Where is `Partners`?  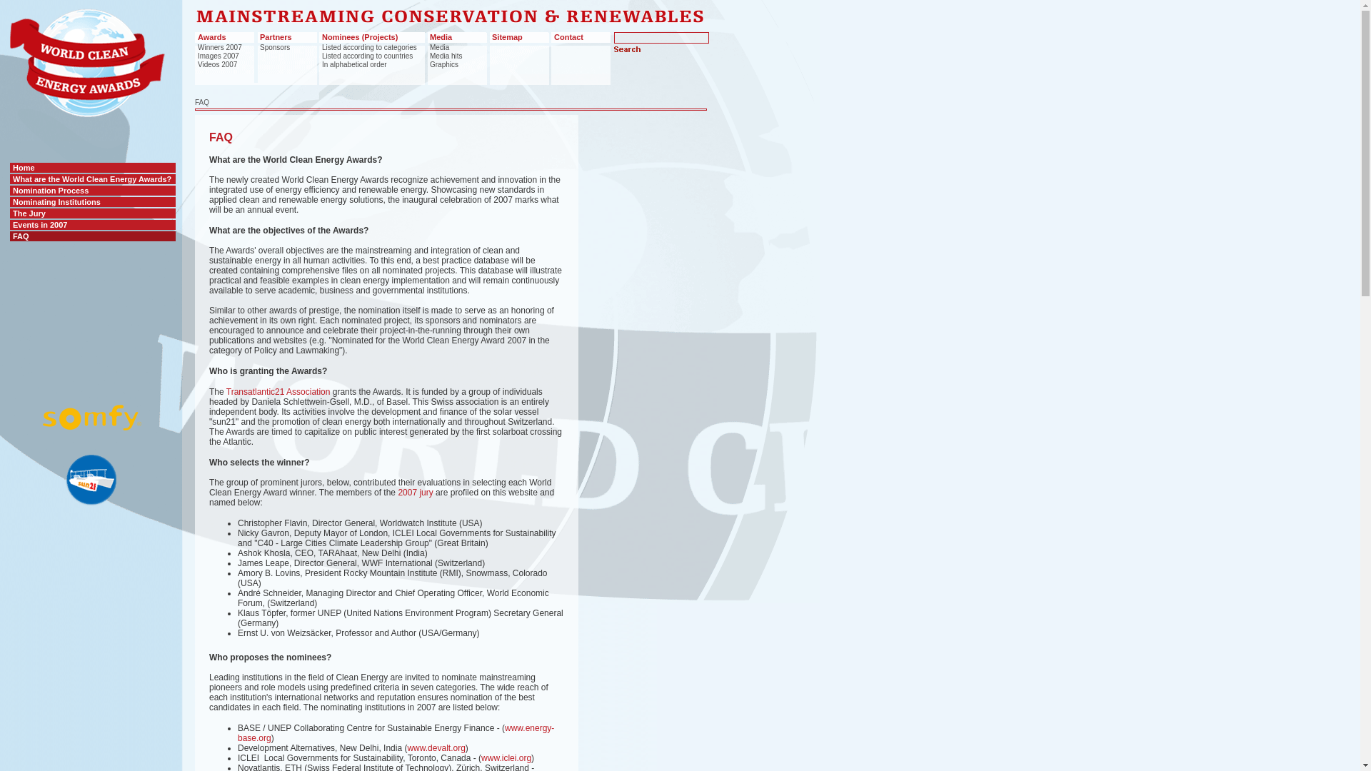 Partners is located at coordinates (276, 37).